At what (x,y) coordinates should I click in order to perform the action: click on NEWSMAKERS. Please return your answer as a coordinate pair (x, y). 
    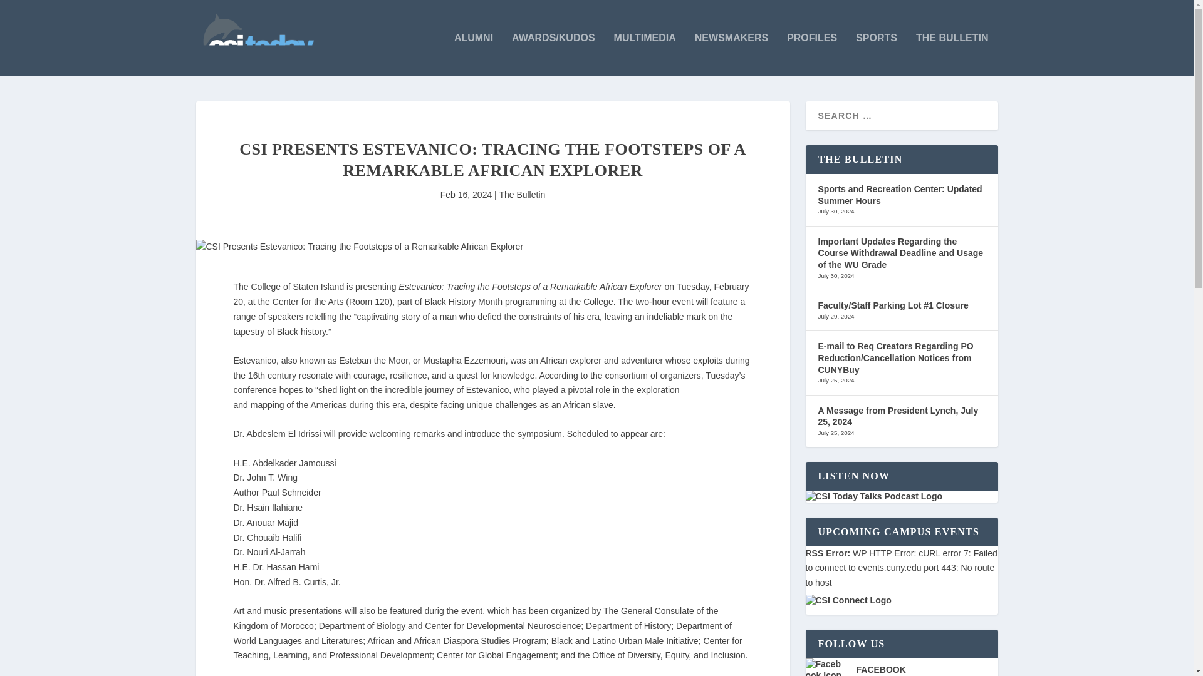
    Looking at the image, I should click on (732, 54).